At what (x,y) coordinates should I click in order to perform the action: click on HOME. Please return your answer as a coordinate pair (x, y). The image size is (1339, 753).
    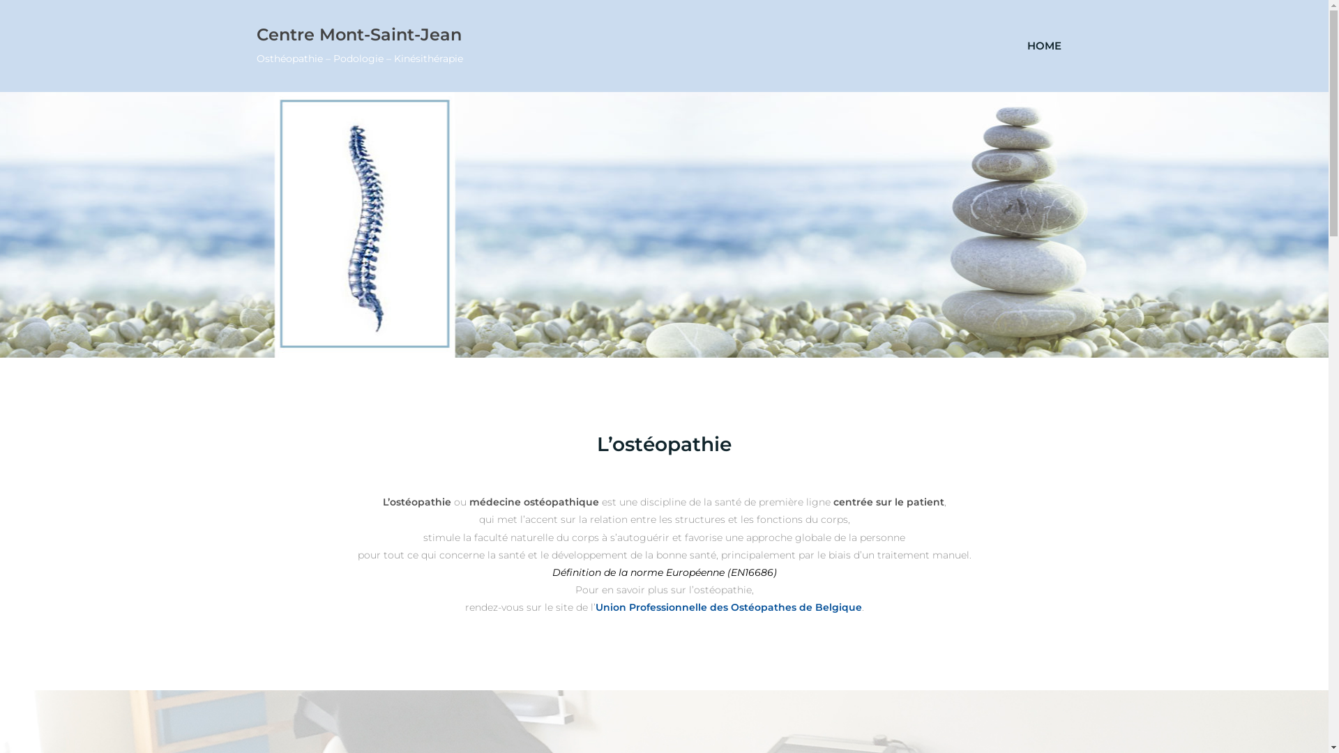
    Looking at the image, I should click on (1043, 46).